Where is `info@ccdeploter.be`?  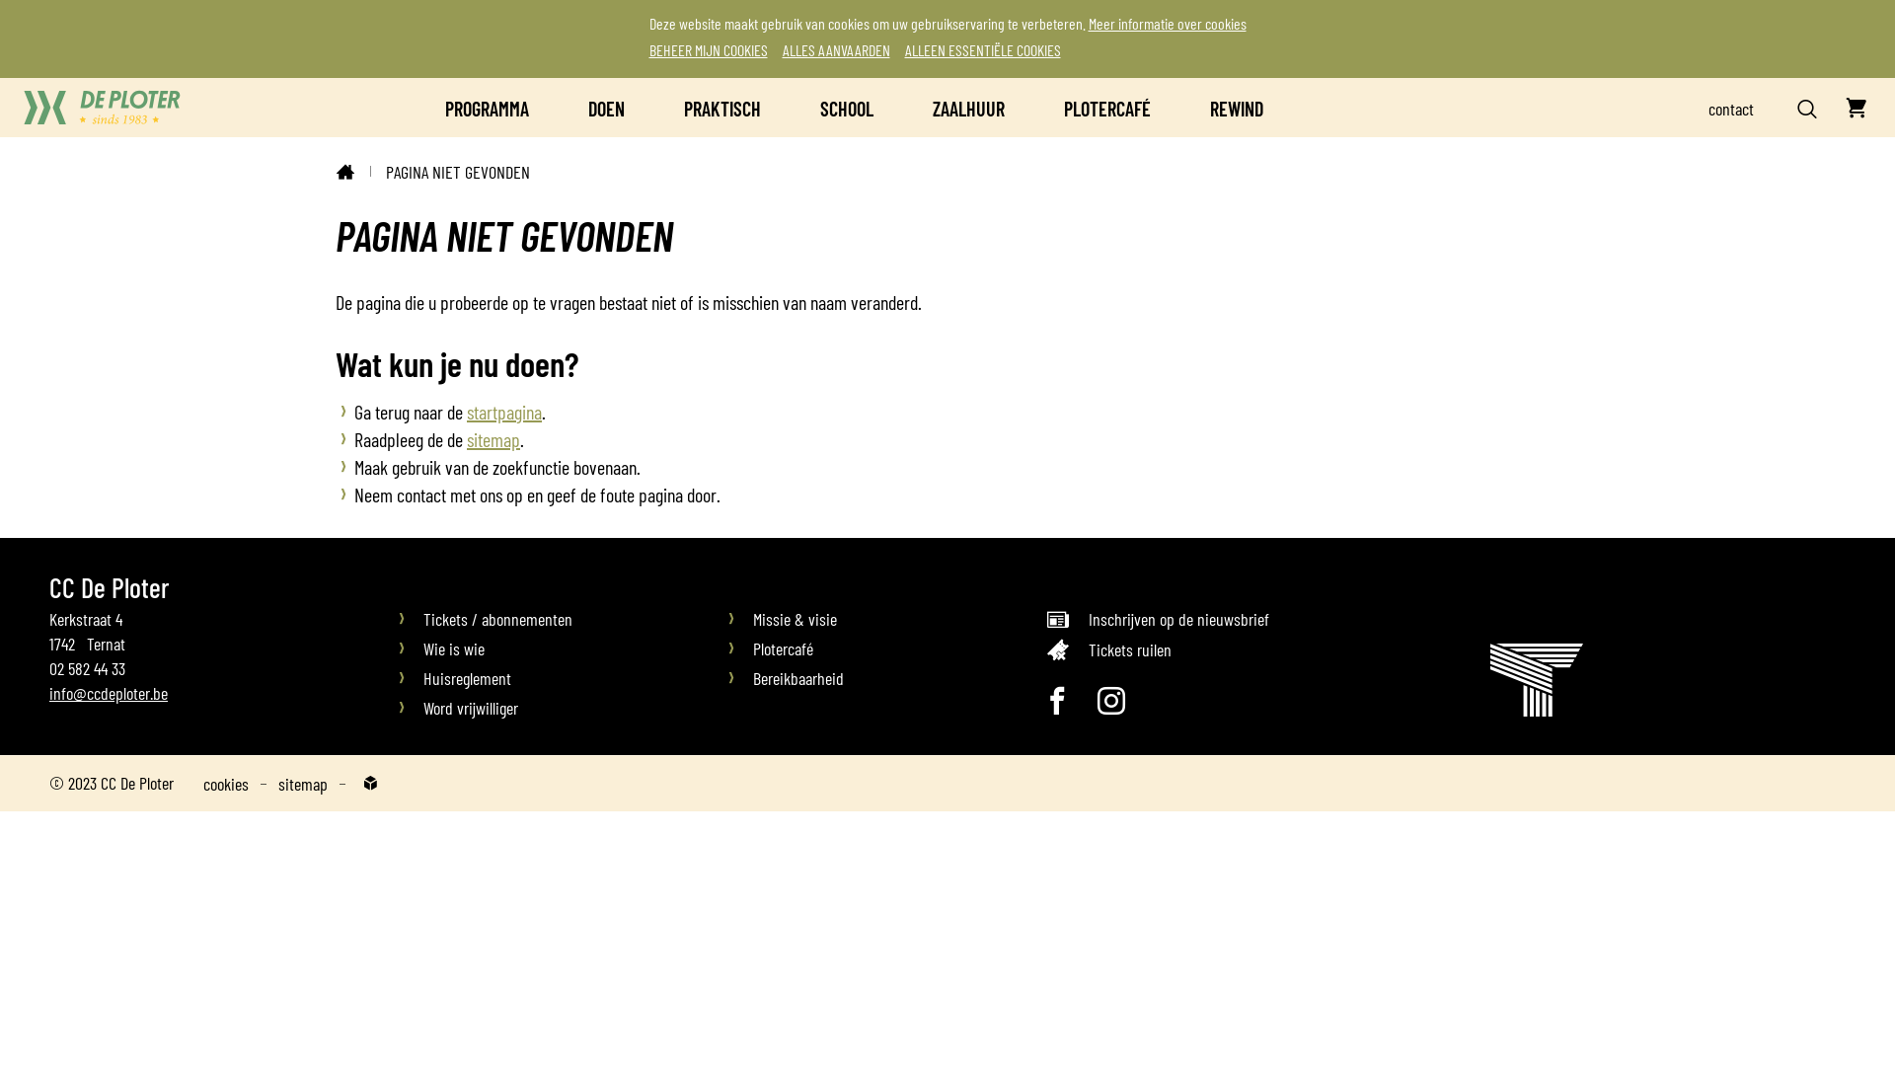 info@ccdeploter.be is located at coordinates (109, 693).